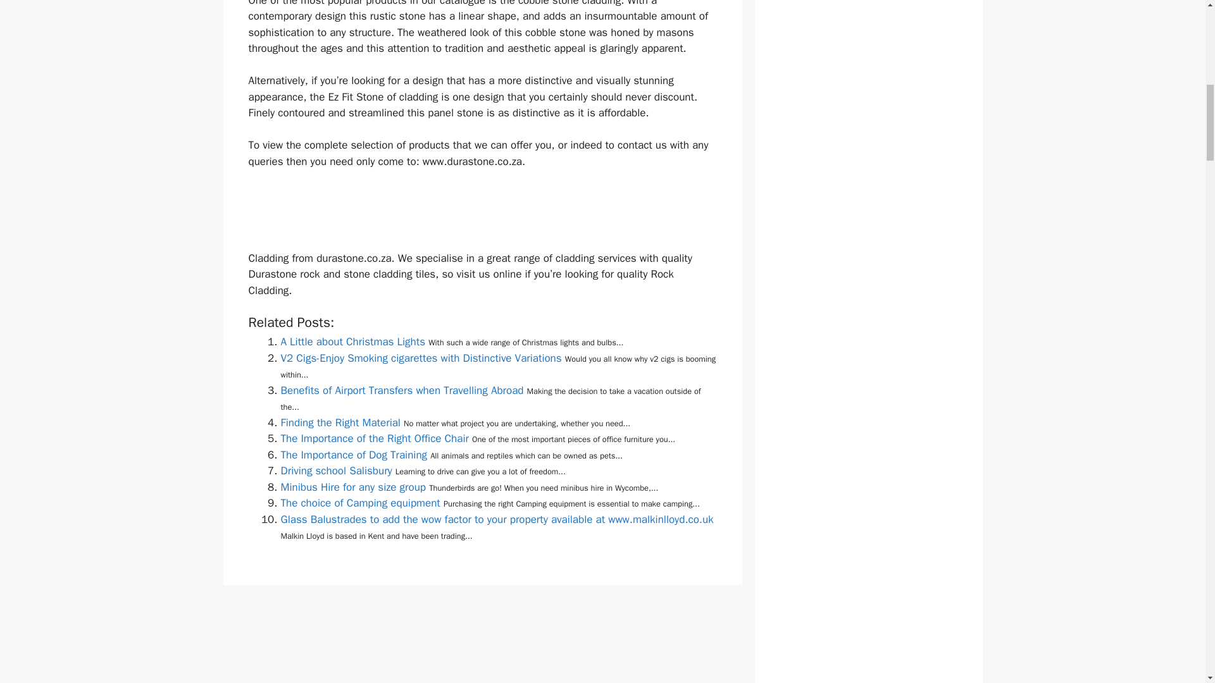 The image size is (1215, 683). What do you see at coordinates (340, 422) in the screenshot?
I see `Finding the Right Material` at bounding box center [340, 422].